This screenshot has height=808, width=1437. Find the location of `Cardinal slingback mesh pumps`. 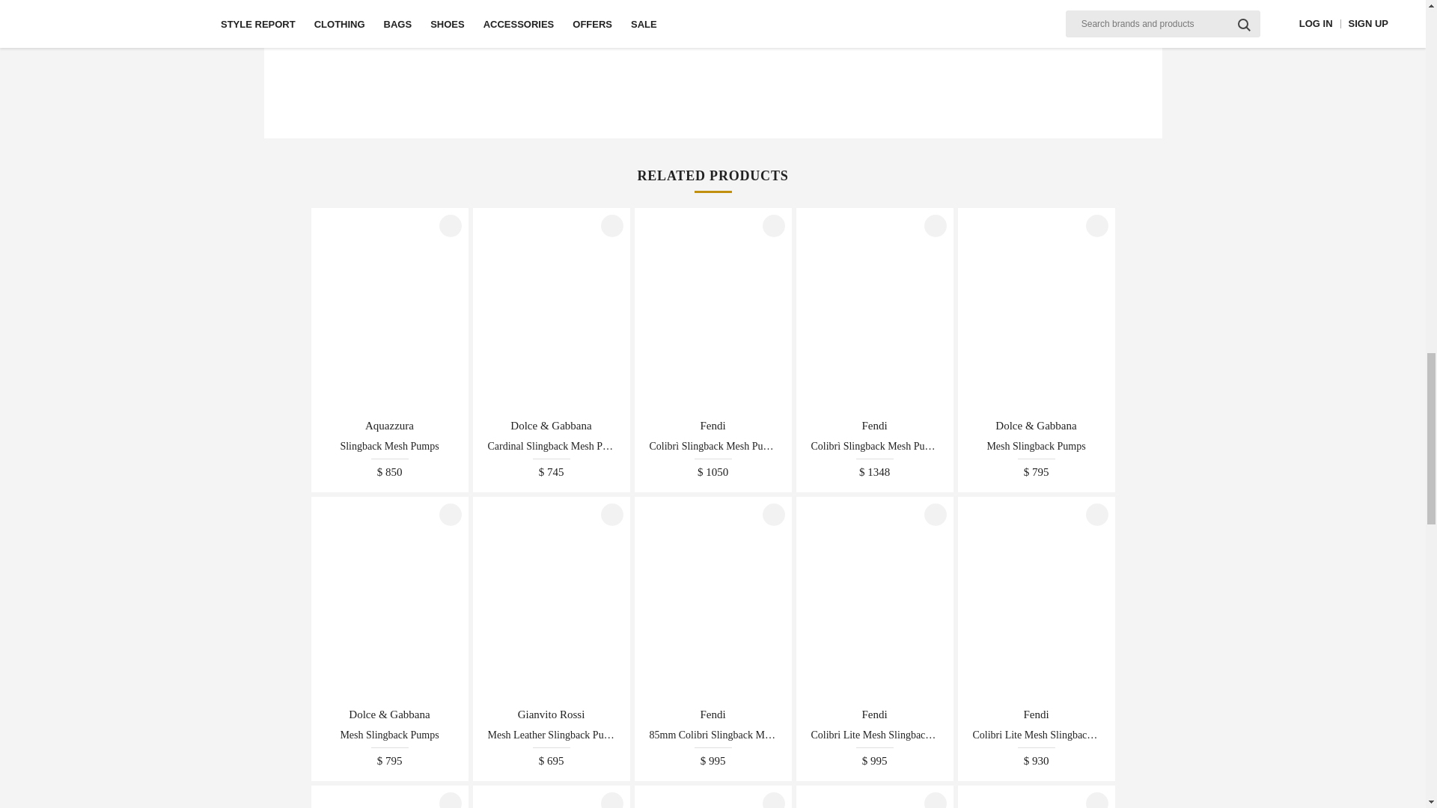

Cardinal slingback mesh pumps is located at coordinates (551, 450).